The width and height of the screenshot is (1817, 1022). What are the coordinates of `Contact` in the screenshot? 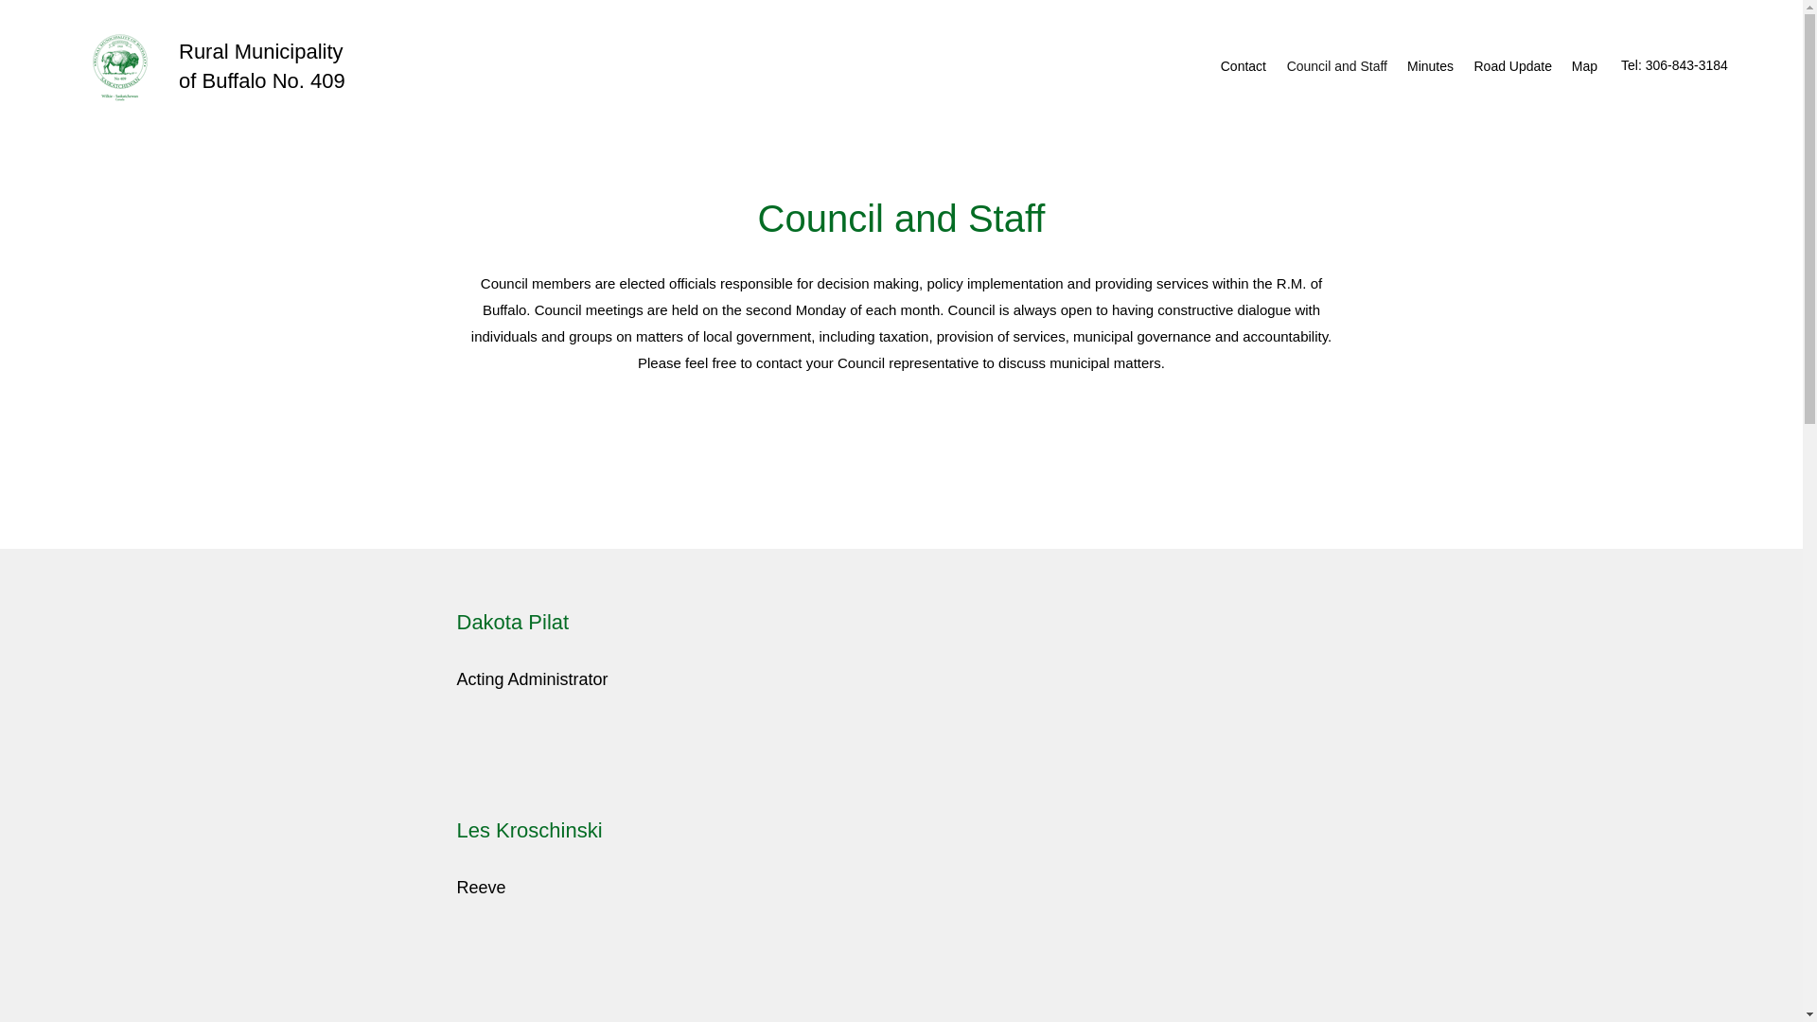 It's located at (1242, 66).